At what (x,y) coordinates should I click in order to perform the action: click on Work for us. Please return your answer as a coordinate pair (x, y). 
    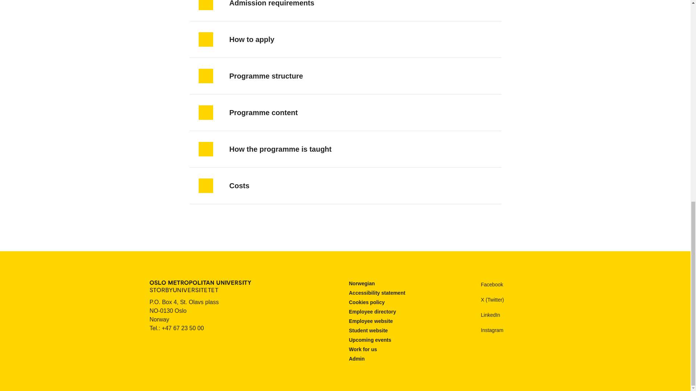
    Looking at the image, I should click on (362, 349).